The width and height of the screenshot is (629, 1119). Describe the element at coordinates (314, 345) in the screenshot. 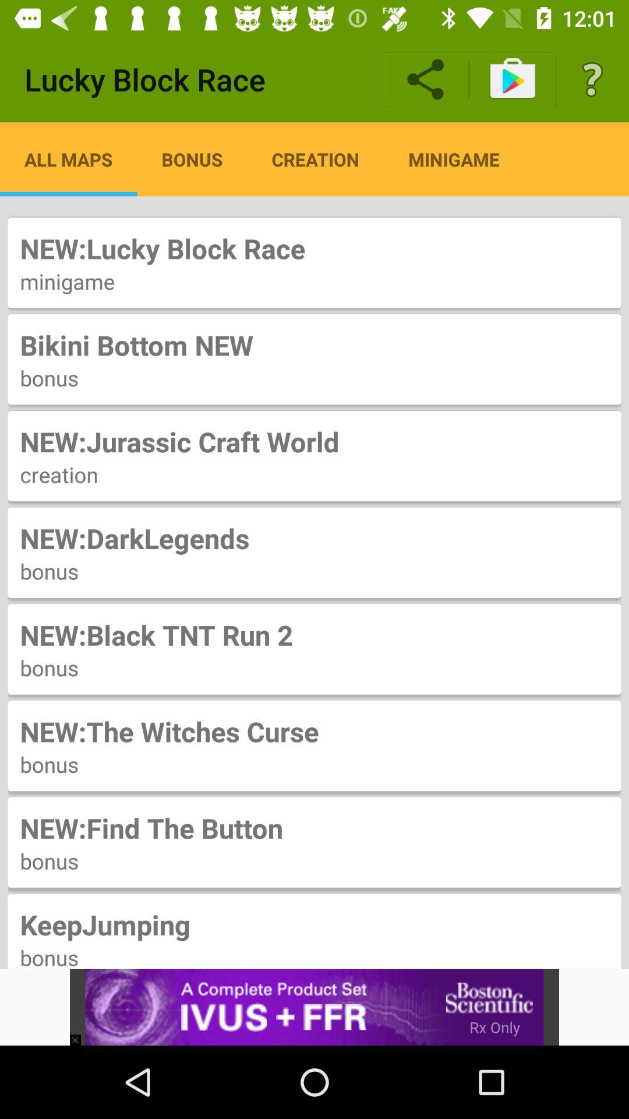

I see `open bikini bottom new item` at that location.